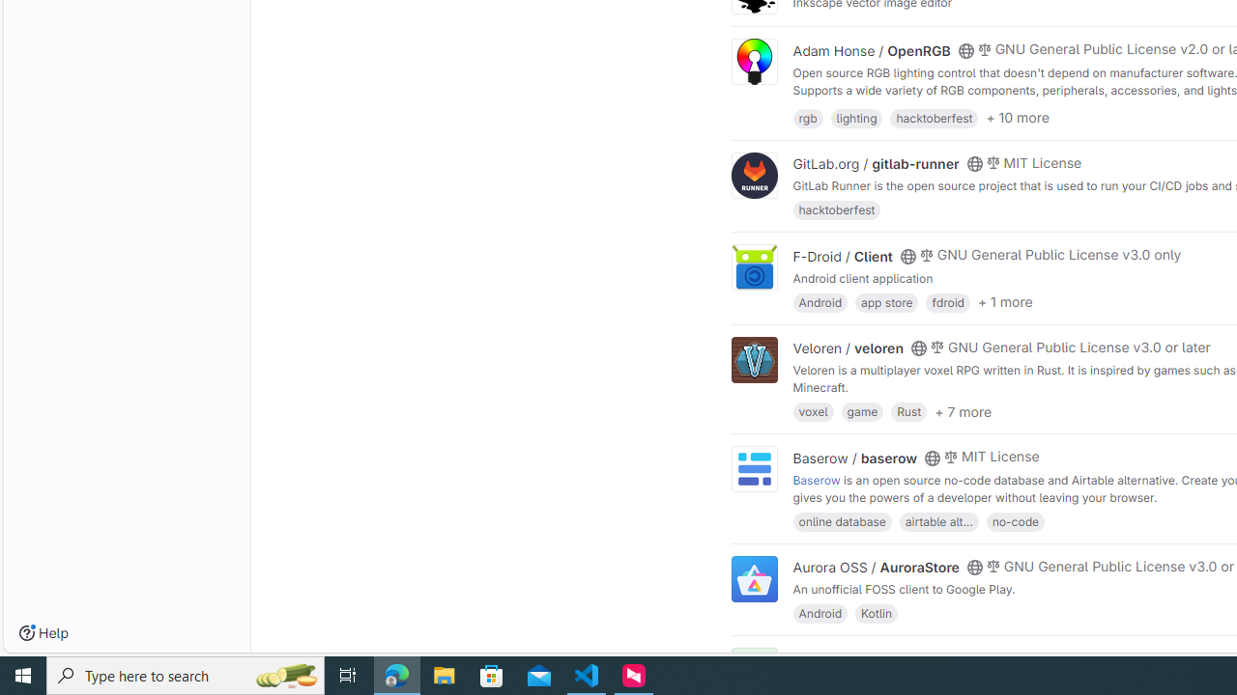 This screenshot has width=1237, height=695. What do you see at coordinates (754, 579) in the screenshot?
I see `Class: project` at bounding box center [754, 579].